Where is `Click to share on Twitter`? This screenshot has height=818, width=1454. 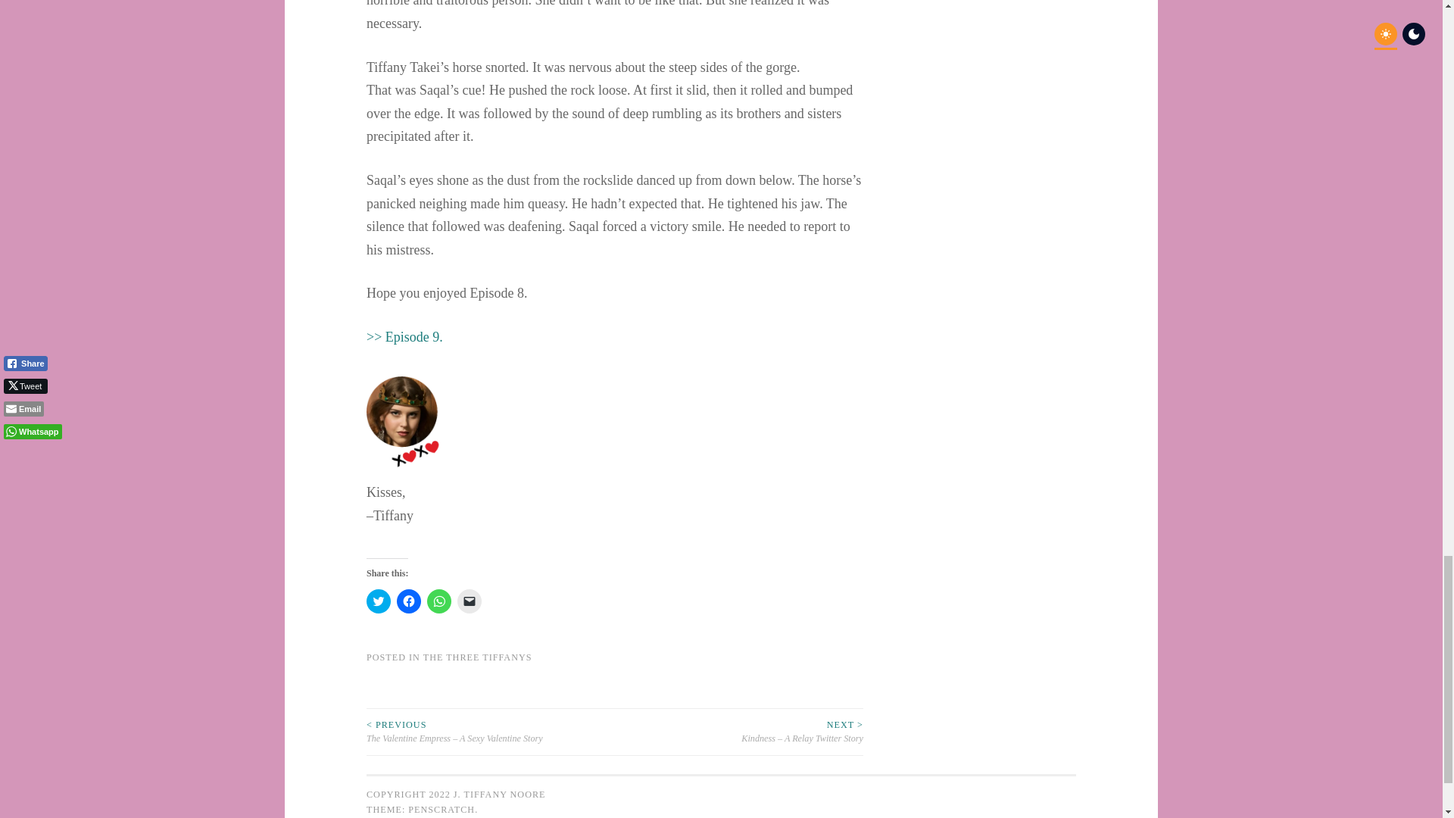 Click to share on Twitter is located at coordinates (379, 601).